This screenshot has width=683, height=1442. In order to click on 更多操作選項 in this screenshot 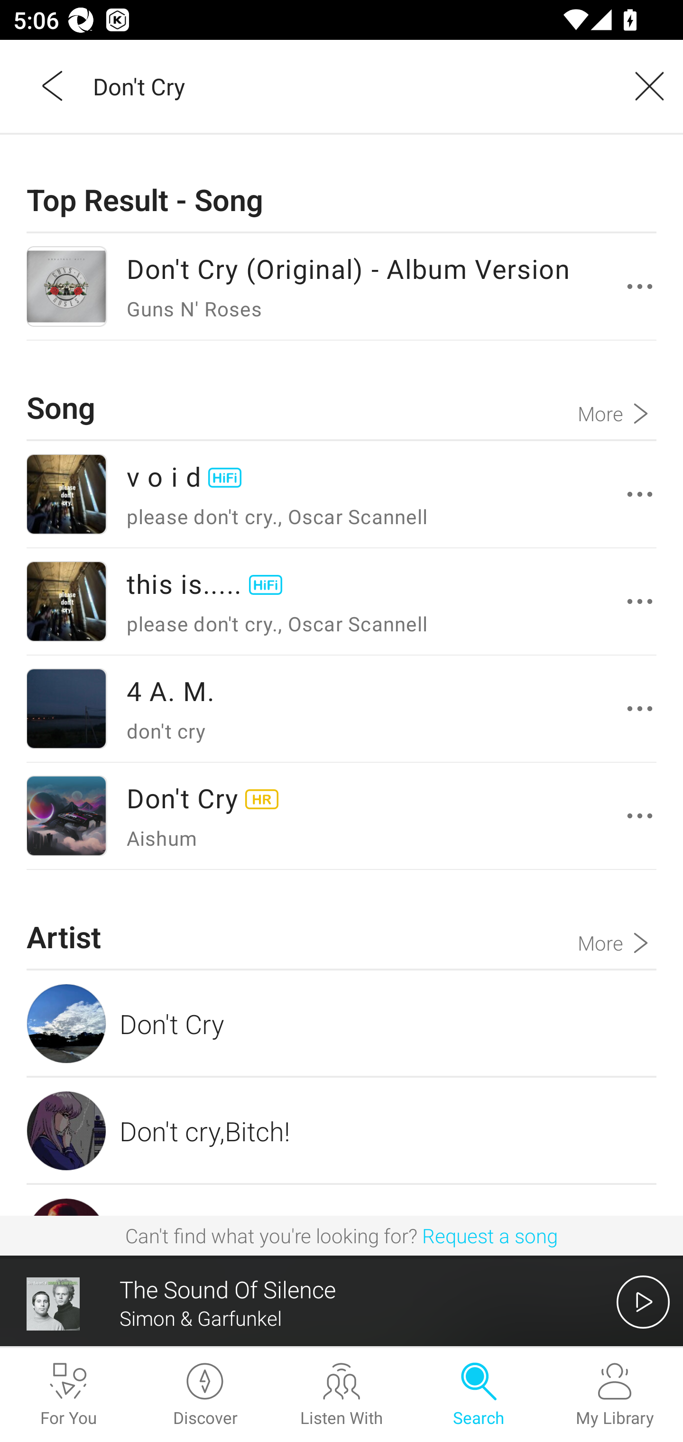, I will do `click(639, 816)`.